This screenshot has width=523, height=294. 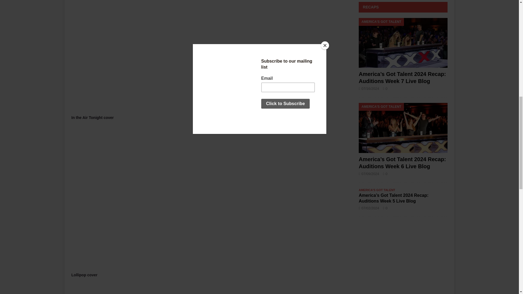 What do you see at coordinates (163, 289) in the screenshot?
I see `Phillip Phillips-Lollipop mix` at bounding box center [163, 289].